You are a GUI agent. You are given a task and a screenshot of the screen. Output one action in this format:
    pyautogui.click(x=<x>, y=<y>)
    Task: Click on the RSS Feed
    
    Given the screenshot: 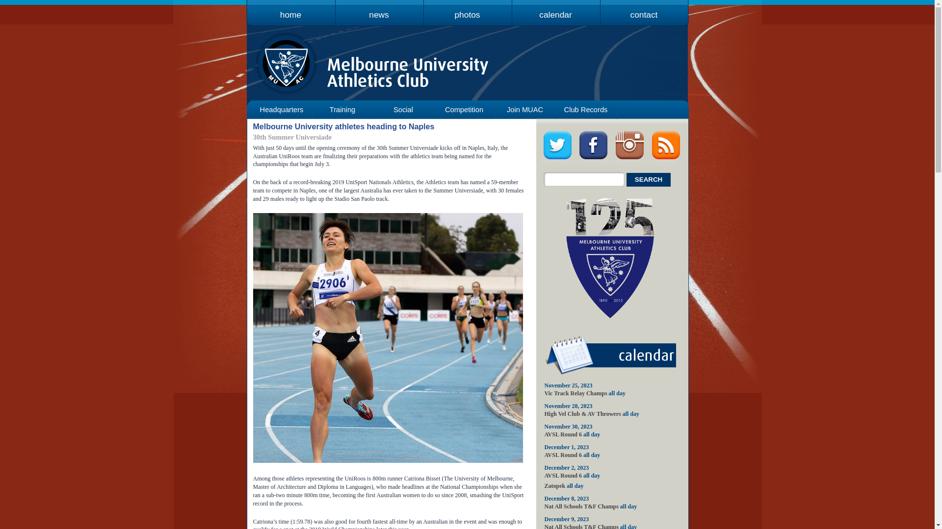 What is the action you would take?
    pyautogui.click(x=666, y=158)
    